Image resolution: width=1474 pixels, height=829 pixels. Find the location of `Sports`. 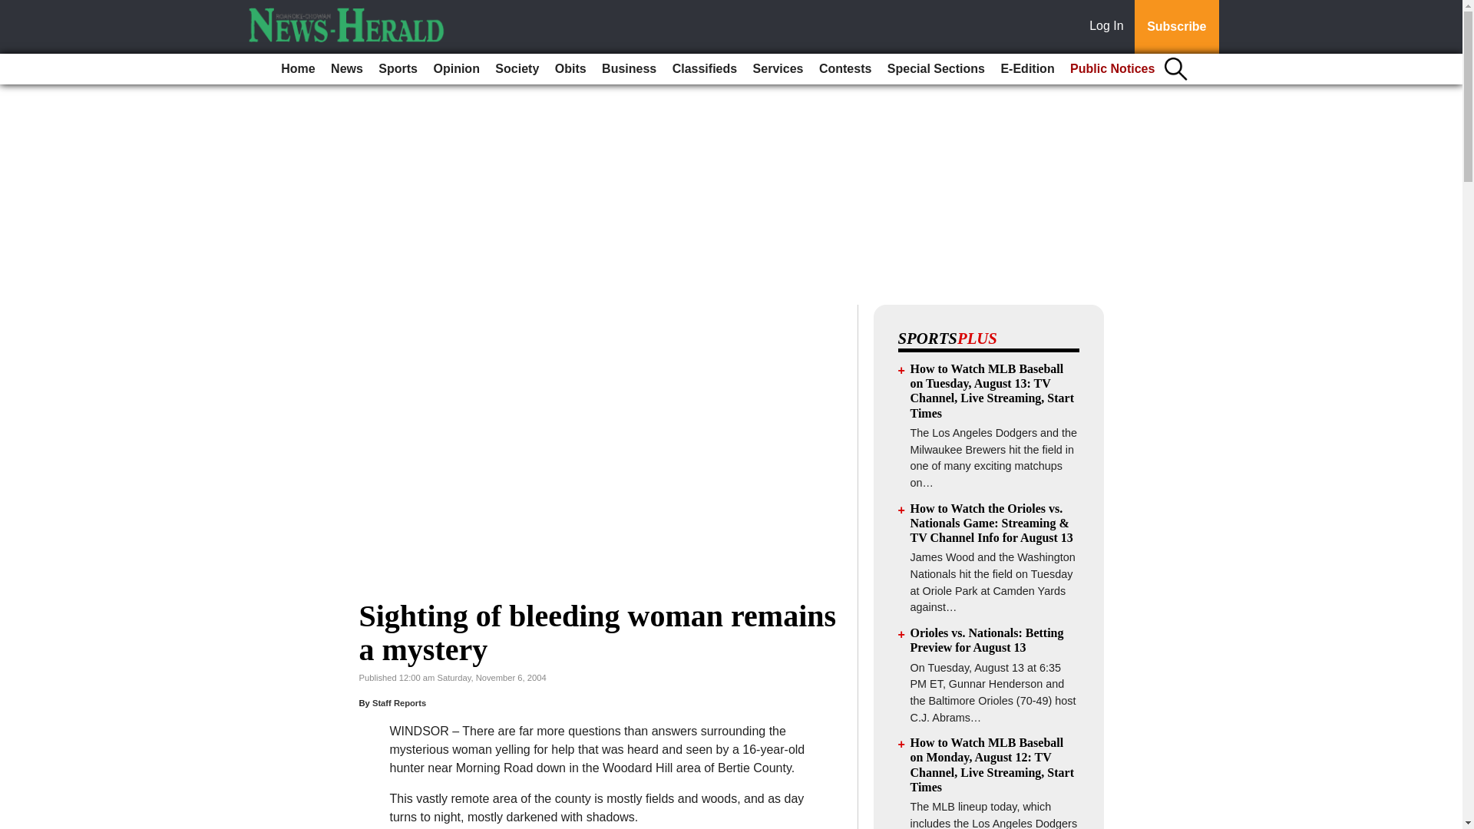

Sports is located at coordinates (398, 69).